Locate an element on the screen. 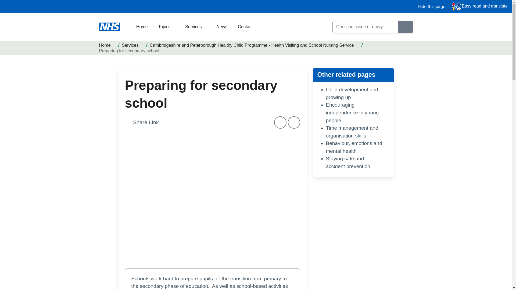  Download this page as a PDF is located at coordinates (294, 122).